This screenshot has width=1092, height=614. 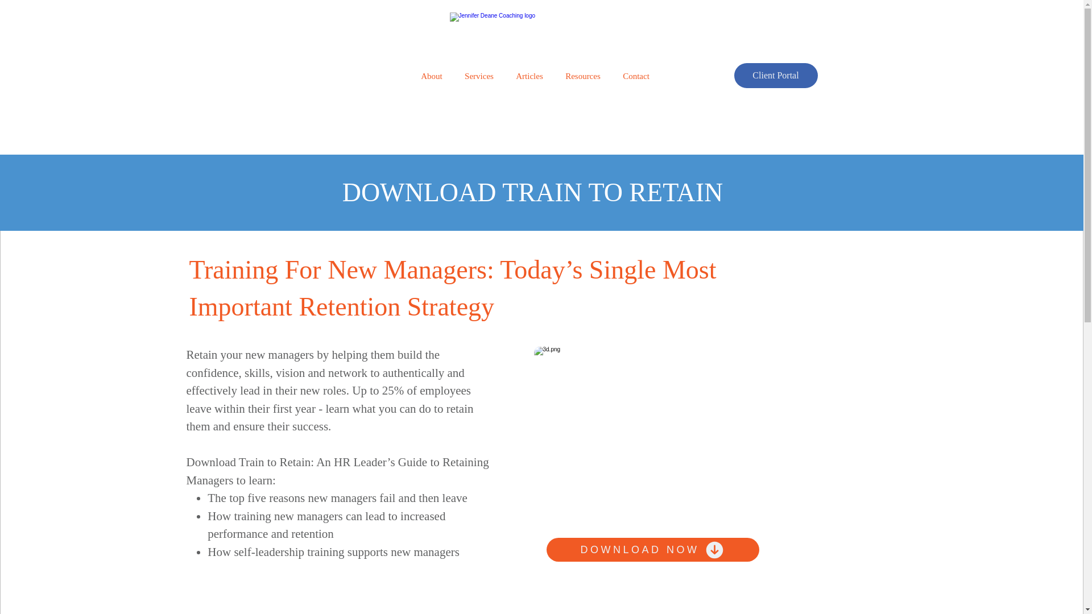 I want to click on About, so click(x=431, y=76).